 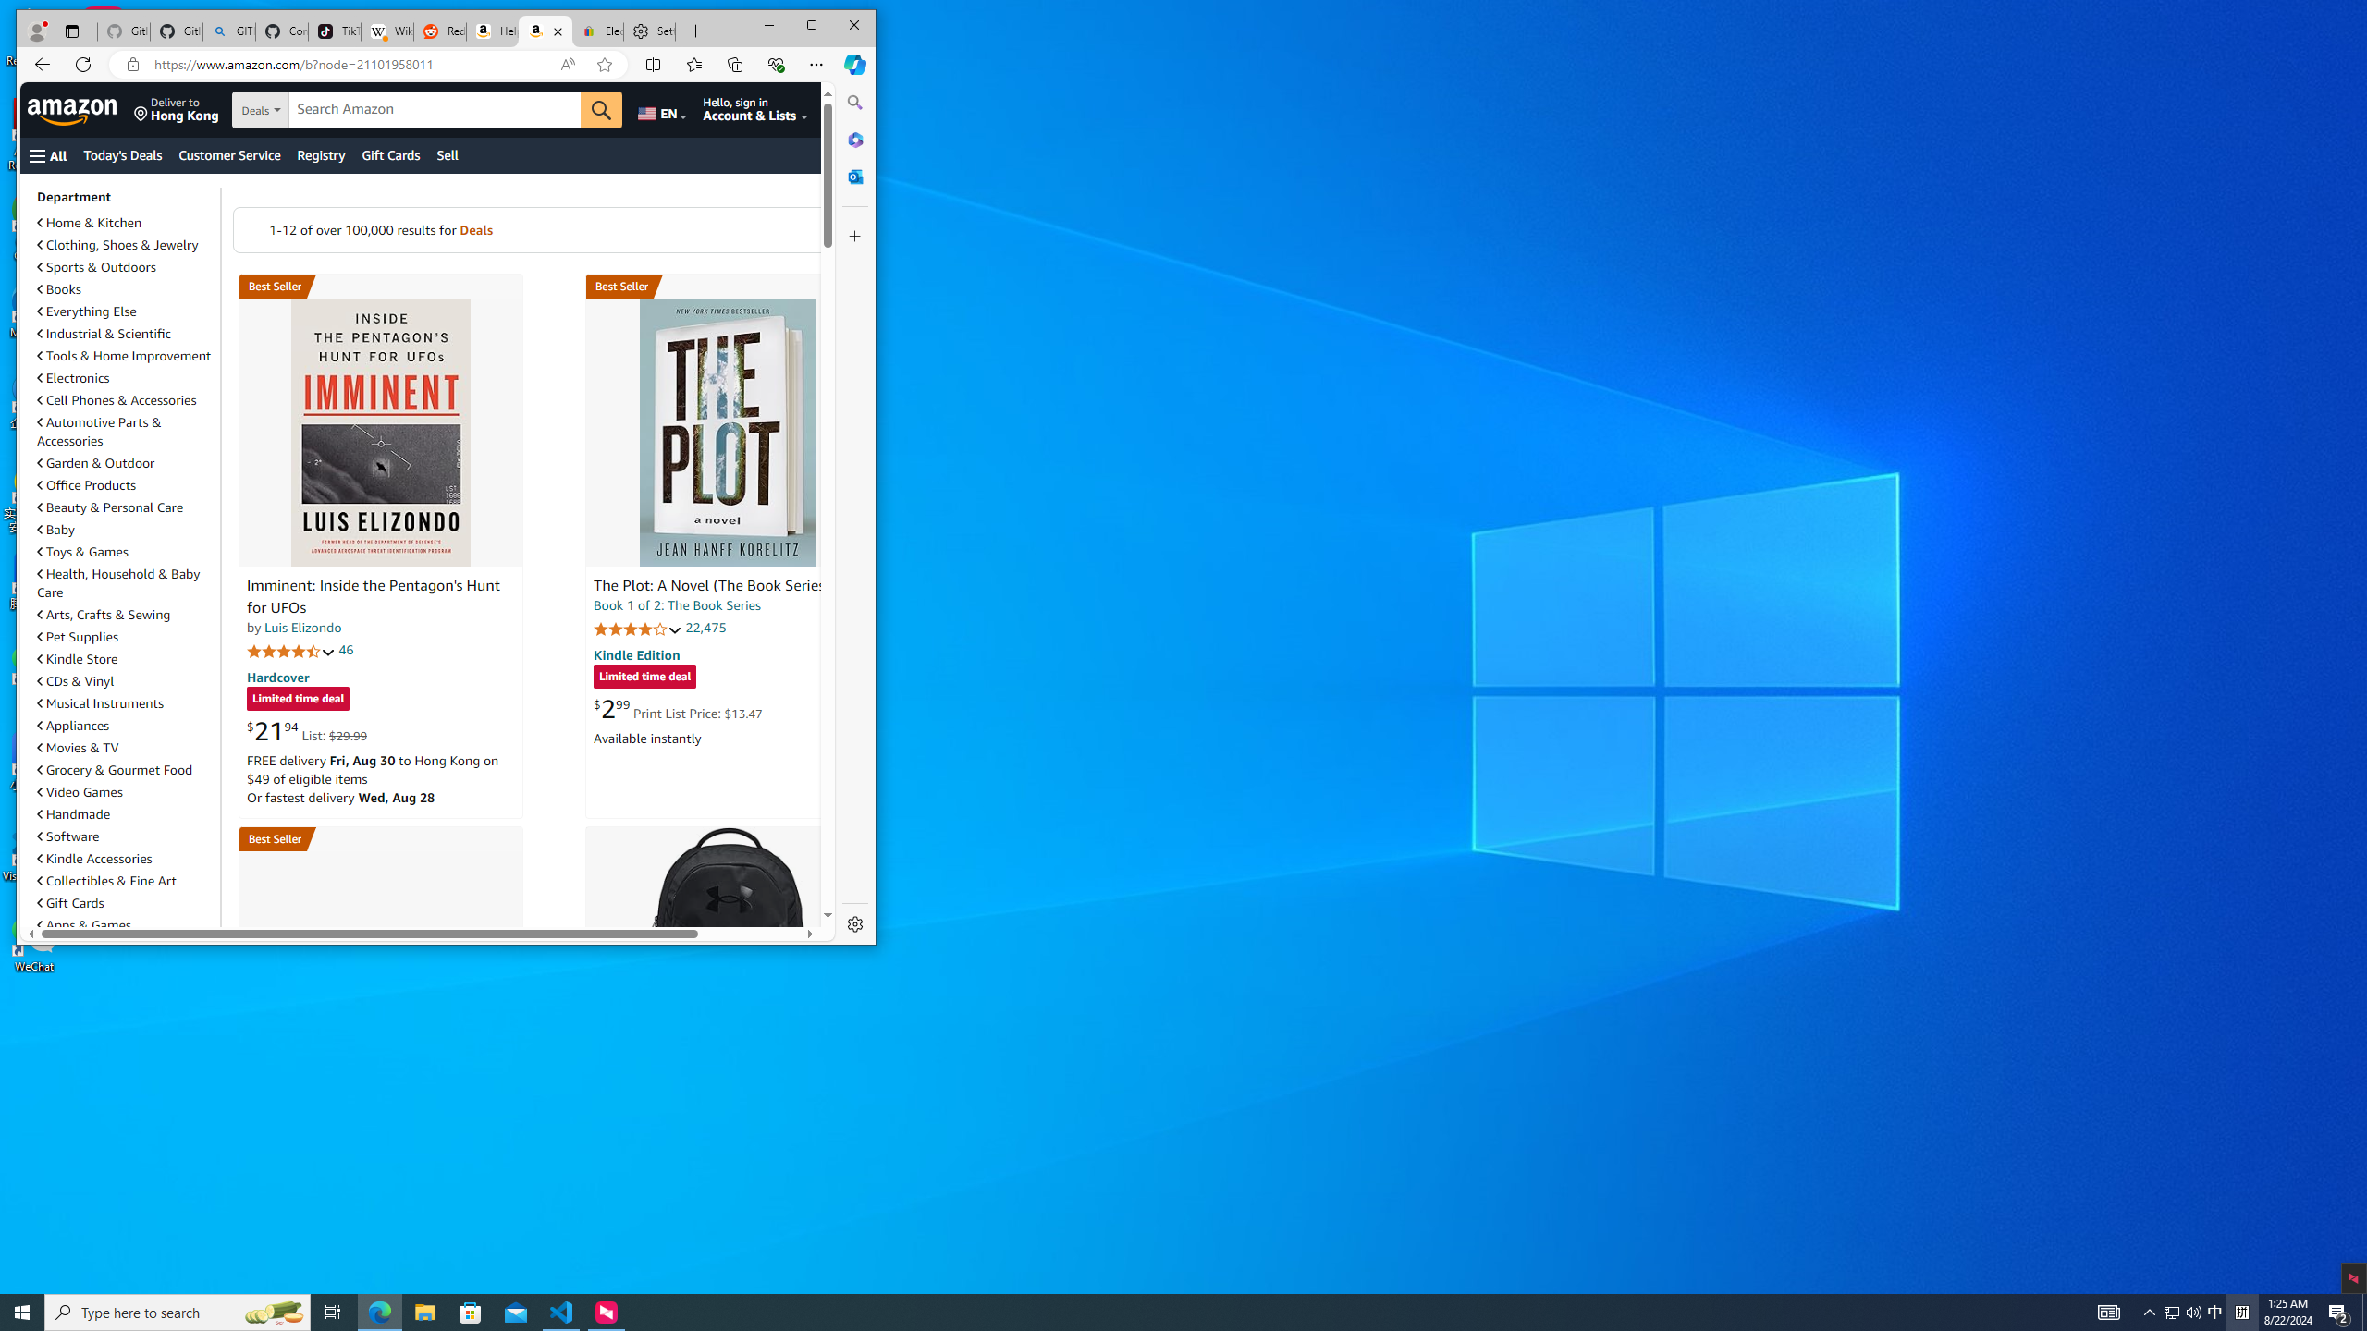 What do you see at coordinates (126, 288) in the screenshot?
I see `Books` at bounding box center [126, 288].